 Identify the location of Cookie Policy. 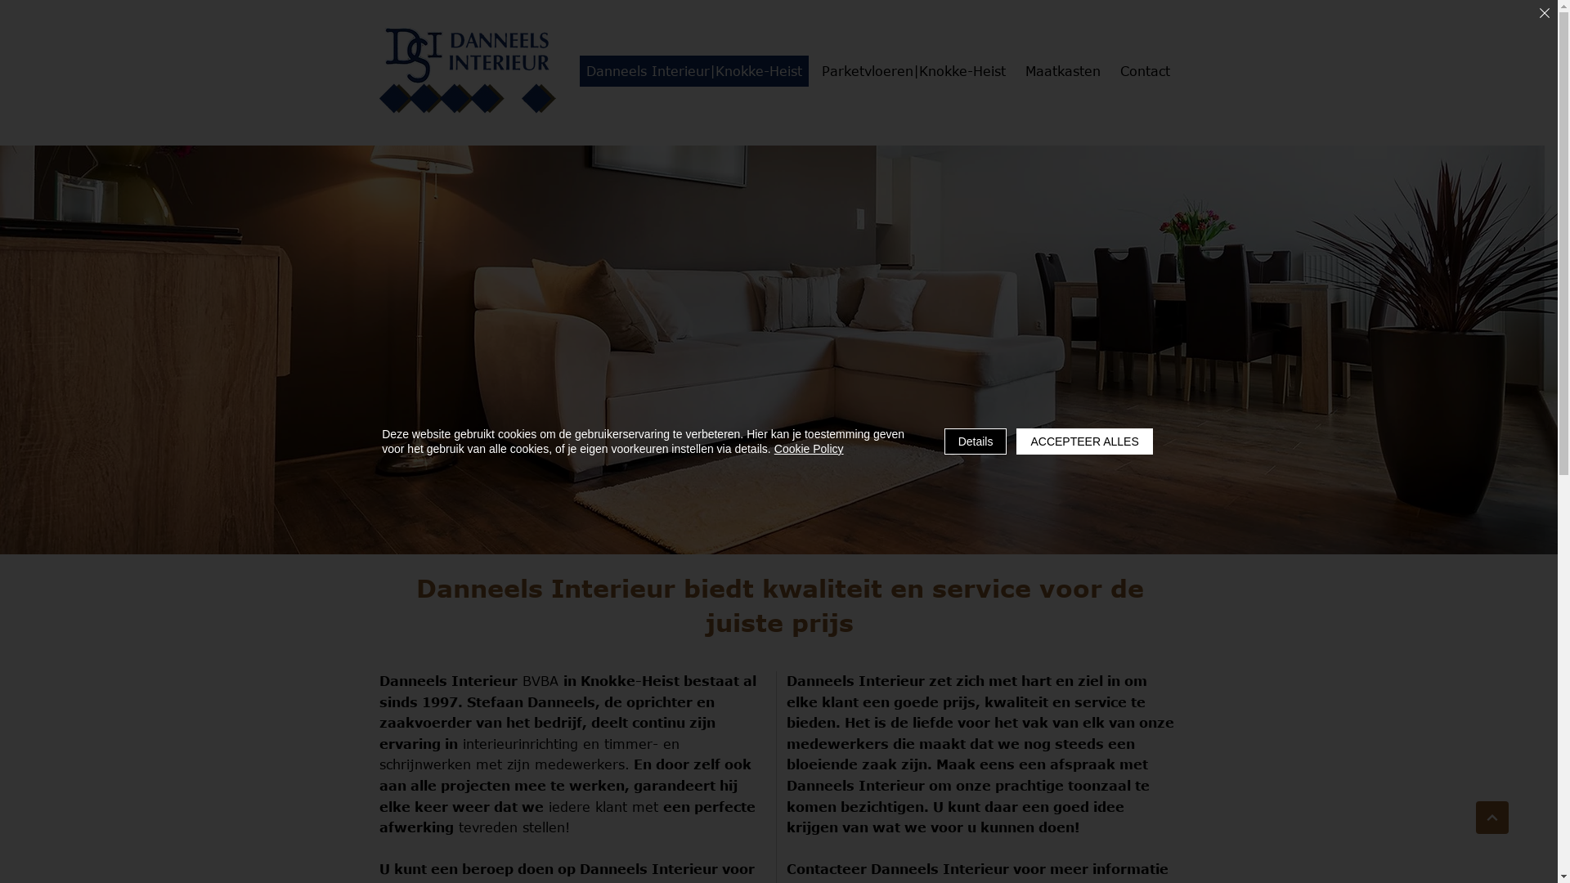
(810, 449).